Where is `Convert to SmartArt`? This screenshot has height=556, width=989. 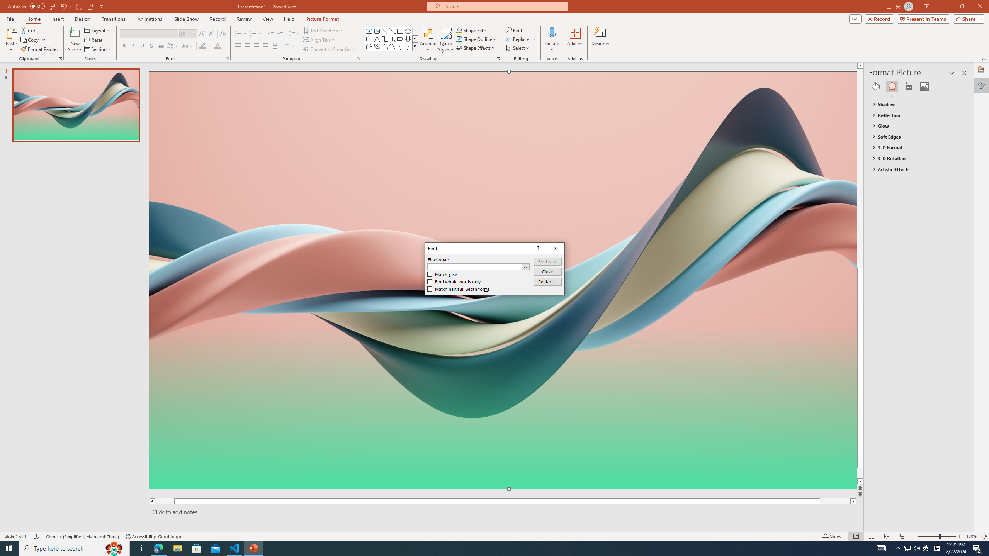
Convert to SmartArt is located at coordinates (330, 49).